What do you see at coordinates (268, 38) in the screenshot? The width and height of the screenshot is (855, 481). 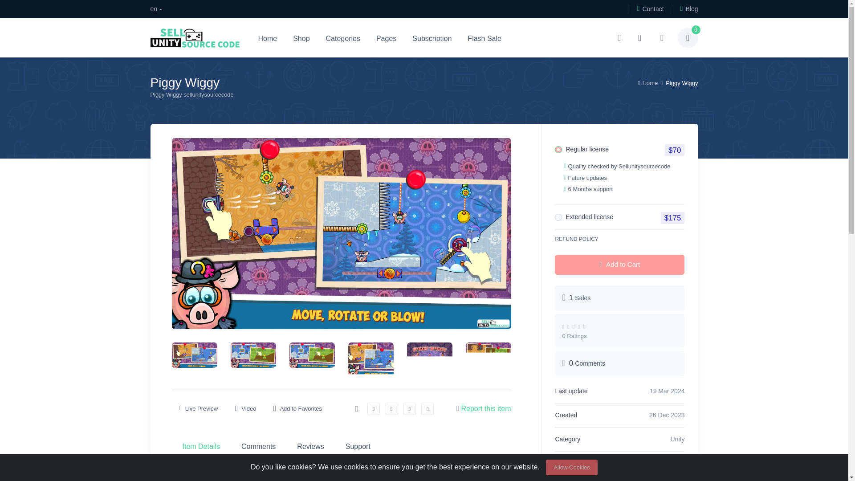 I see `Home` at bounding box center [268, 38].